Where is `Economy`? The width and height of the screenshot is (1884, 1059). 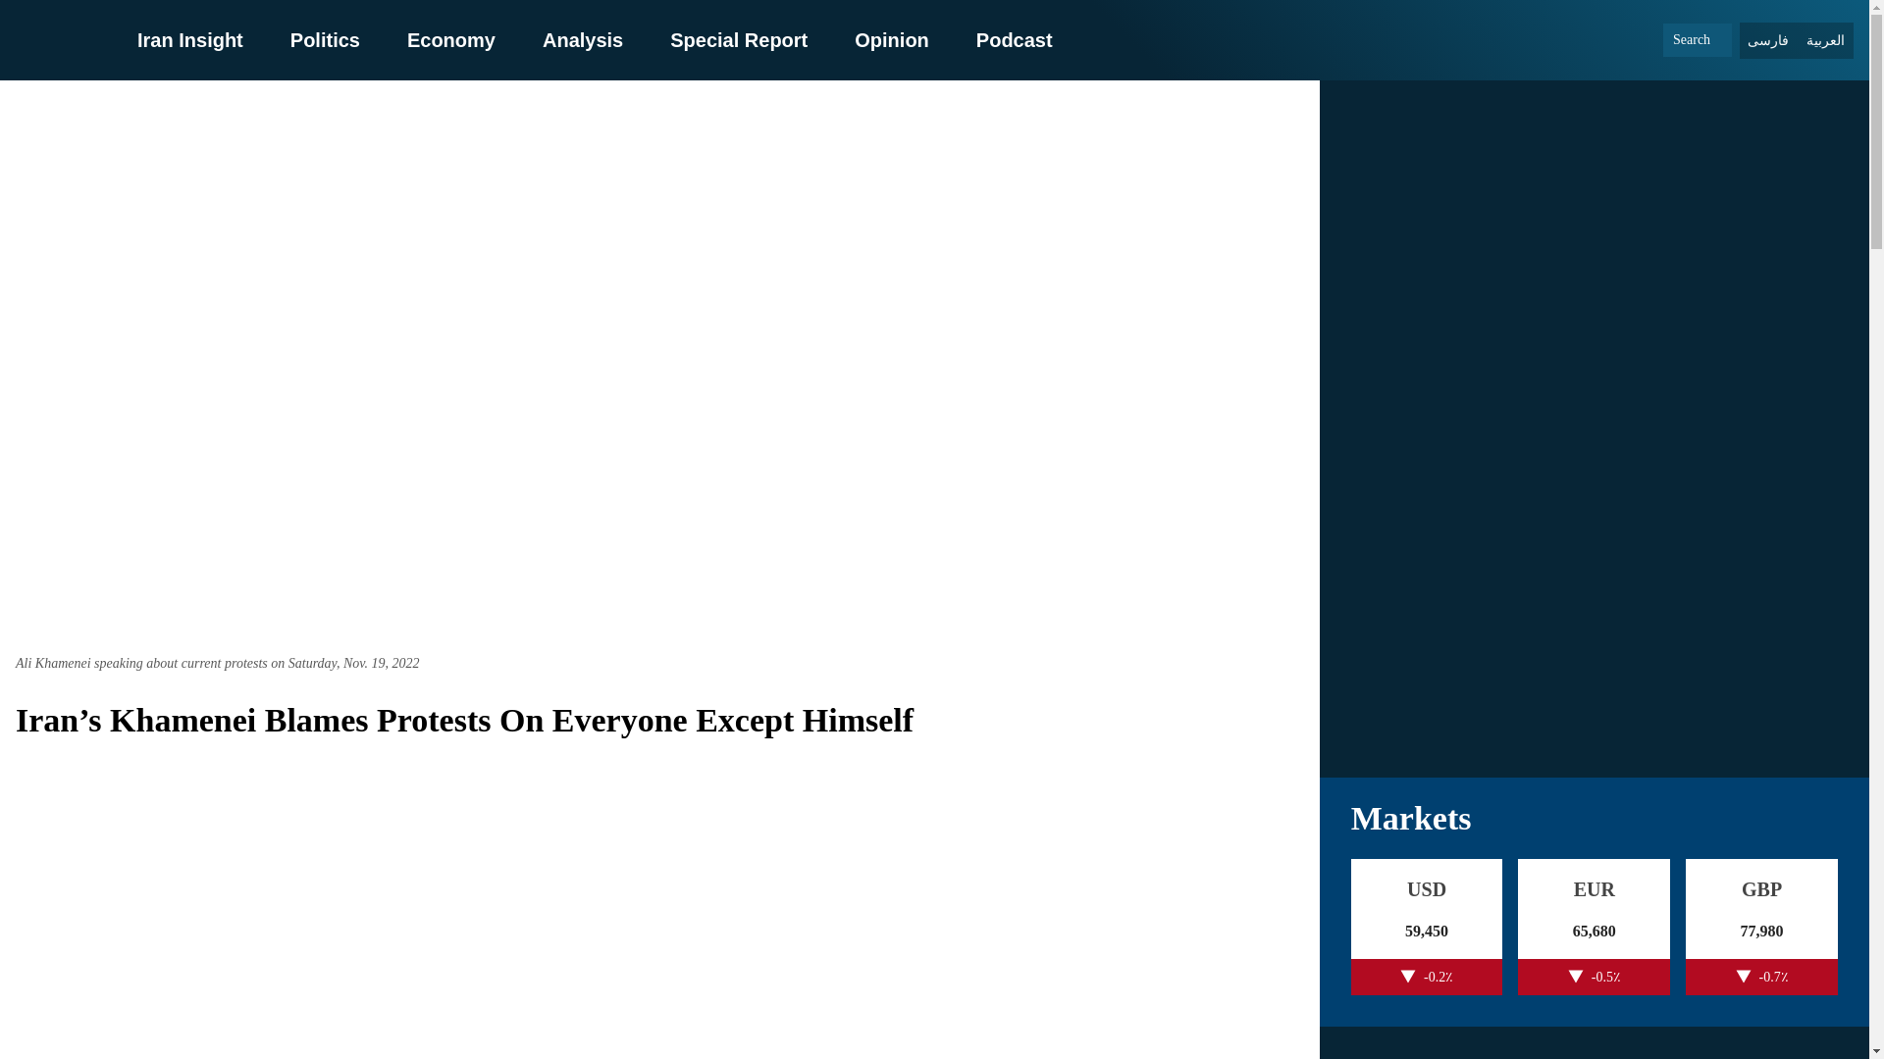
Economy is located at coordinates (450, 39).